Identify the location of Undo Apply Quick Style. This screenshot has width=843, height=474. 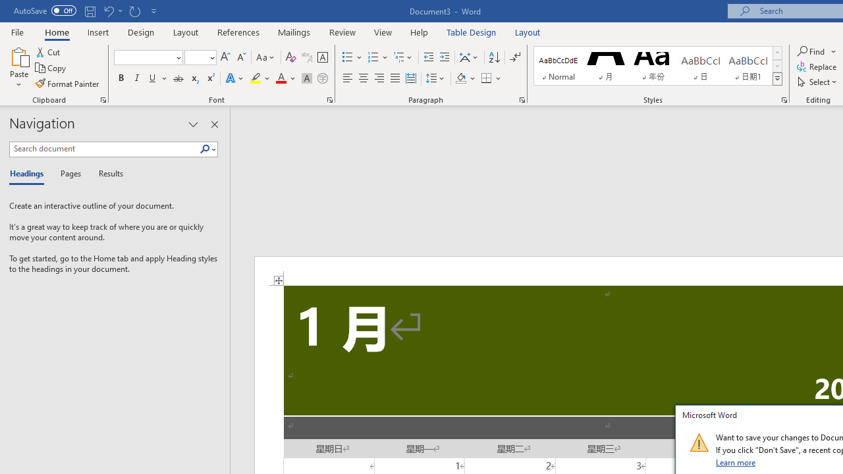
(108, 11).